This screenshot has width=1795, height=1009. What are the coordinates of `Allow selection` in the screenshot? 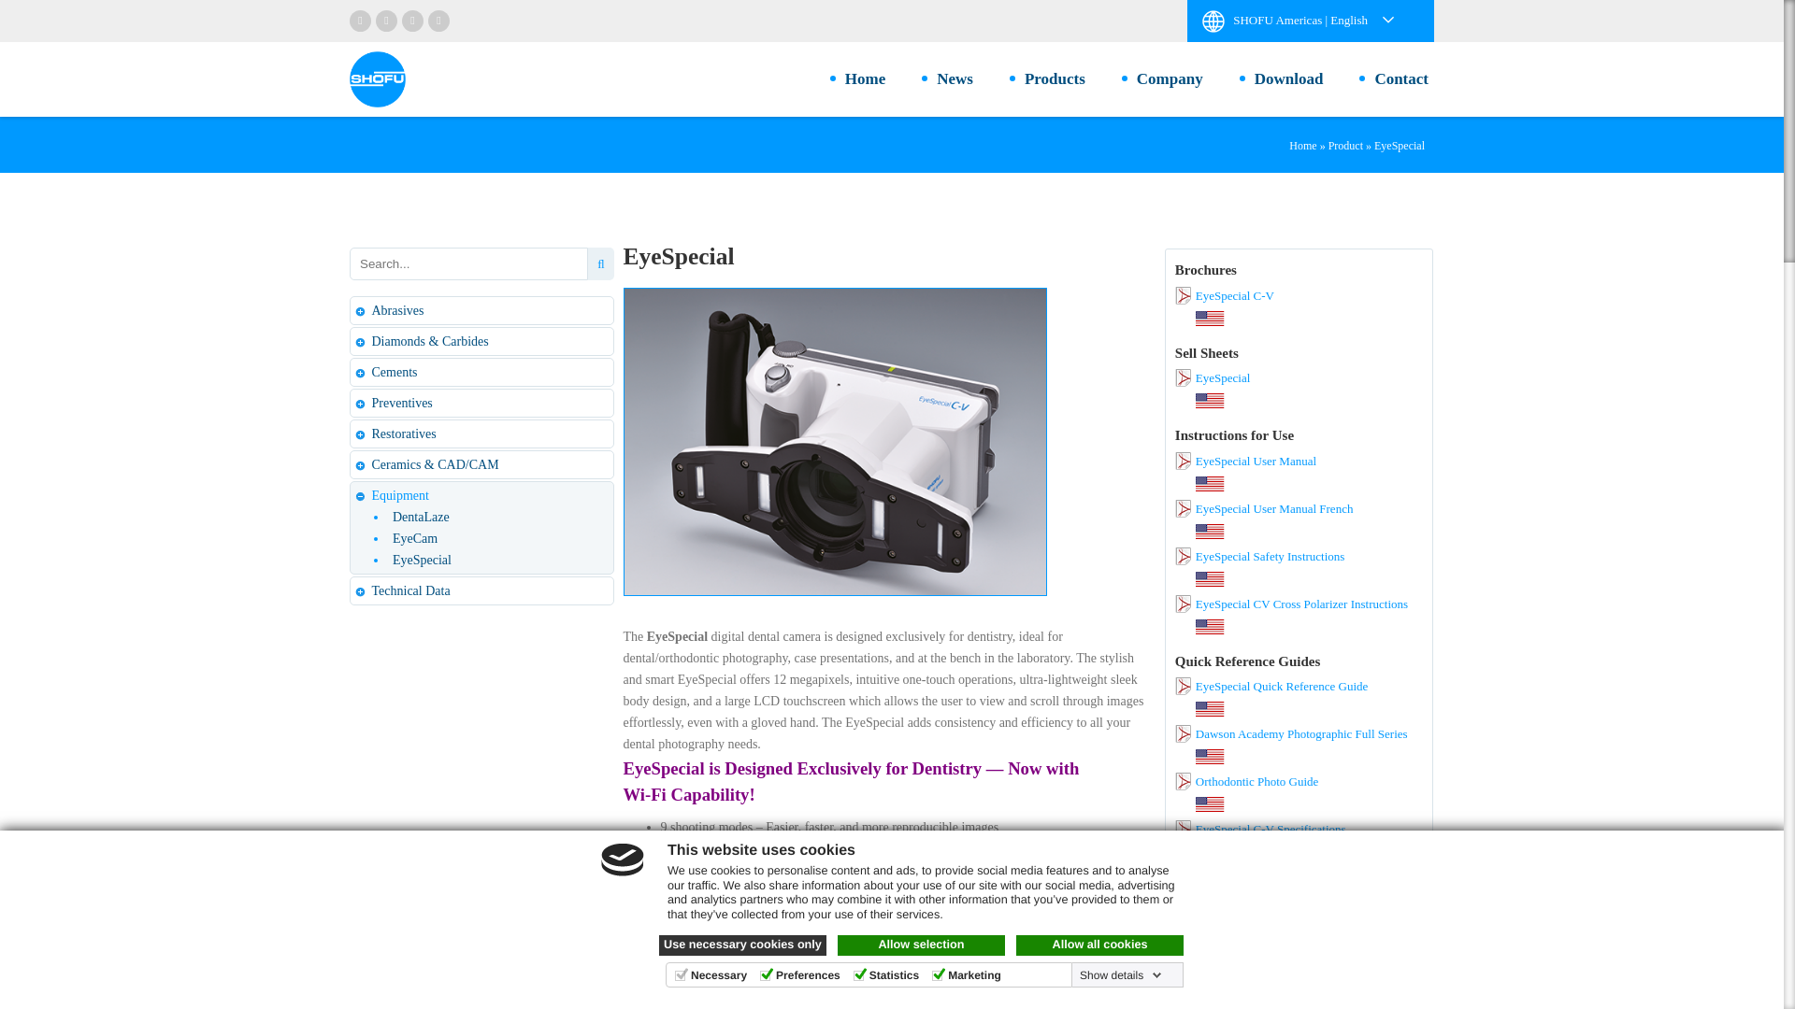 It's located at (922, 945).